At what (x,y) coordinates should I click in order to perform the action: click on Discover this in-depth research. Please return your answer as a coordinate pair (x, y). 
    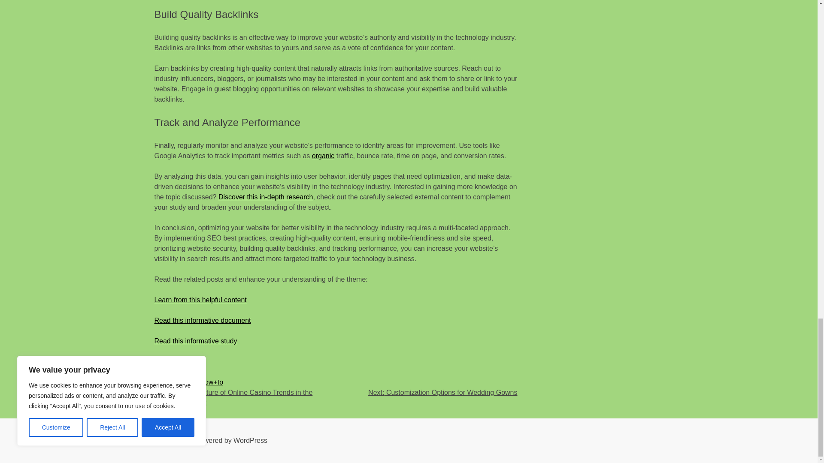
    Looking at the image, I should click on (265, 197).